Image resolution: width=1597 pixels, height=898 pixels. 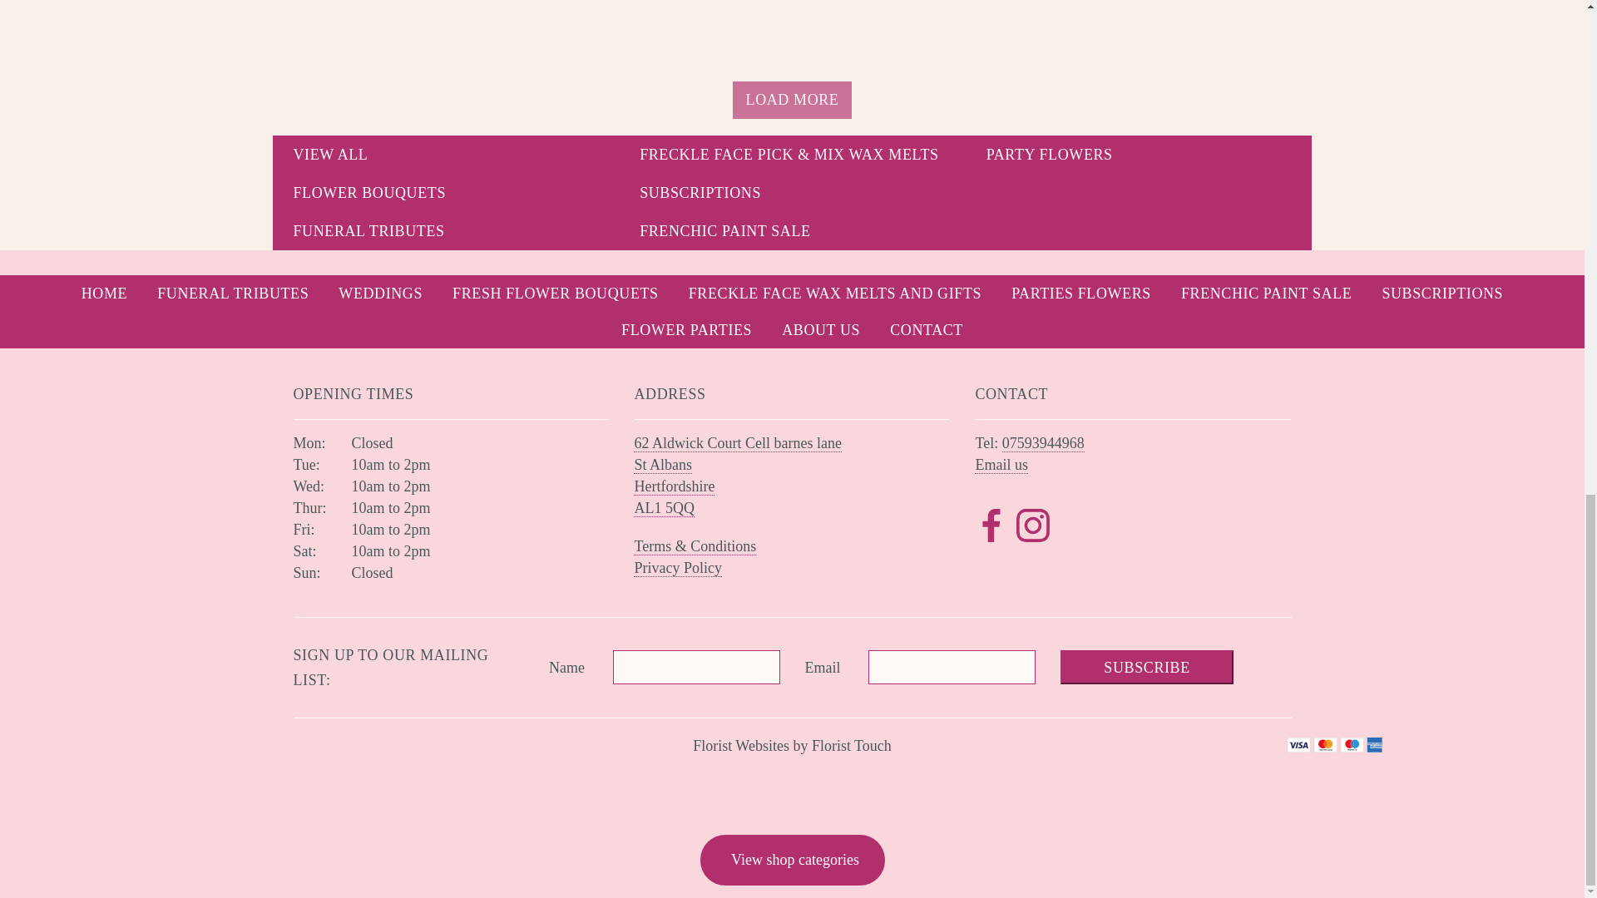 I want to click on FRENCHIC PAINT SALE, so click(x=792, y=231).